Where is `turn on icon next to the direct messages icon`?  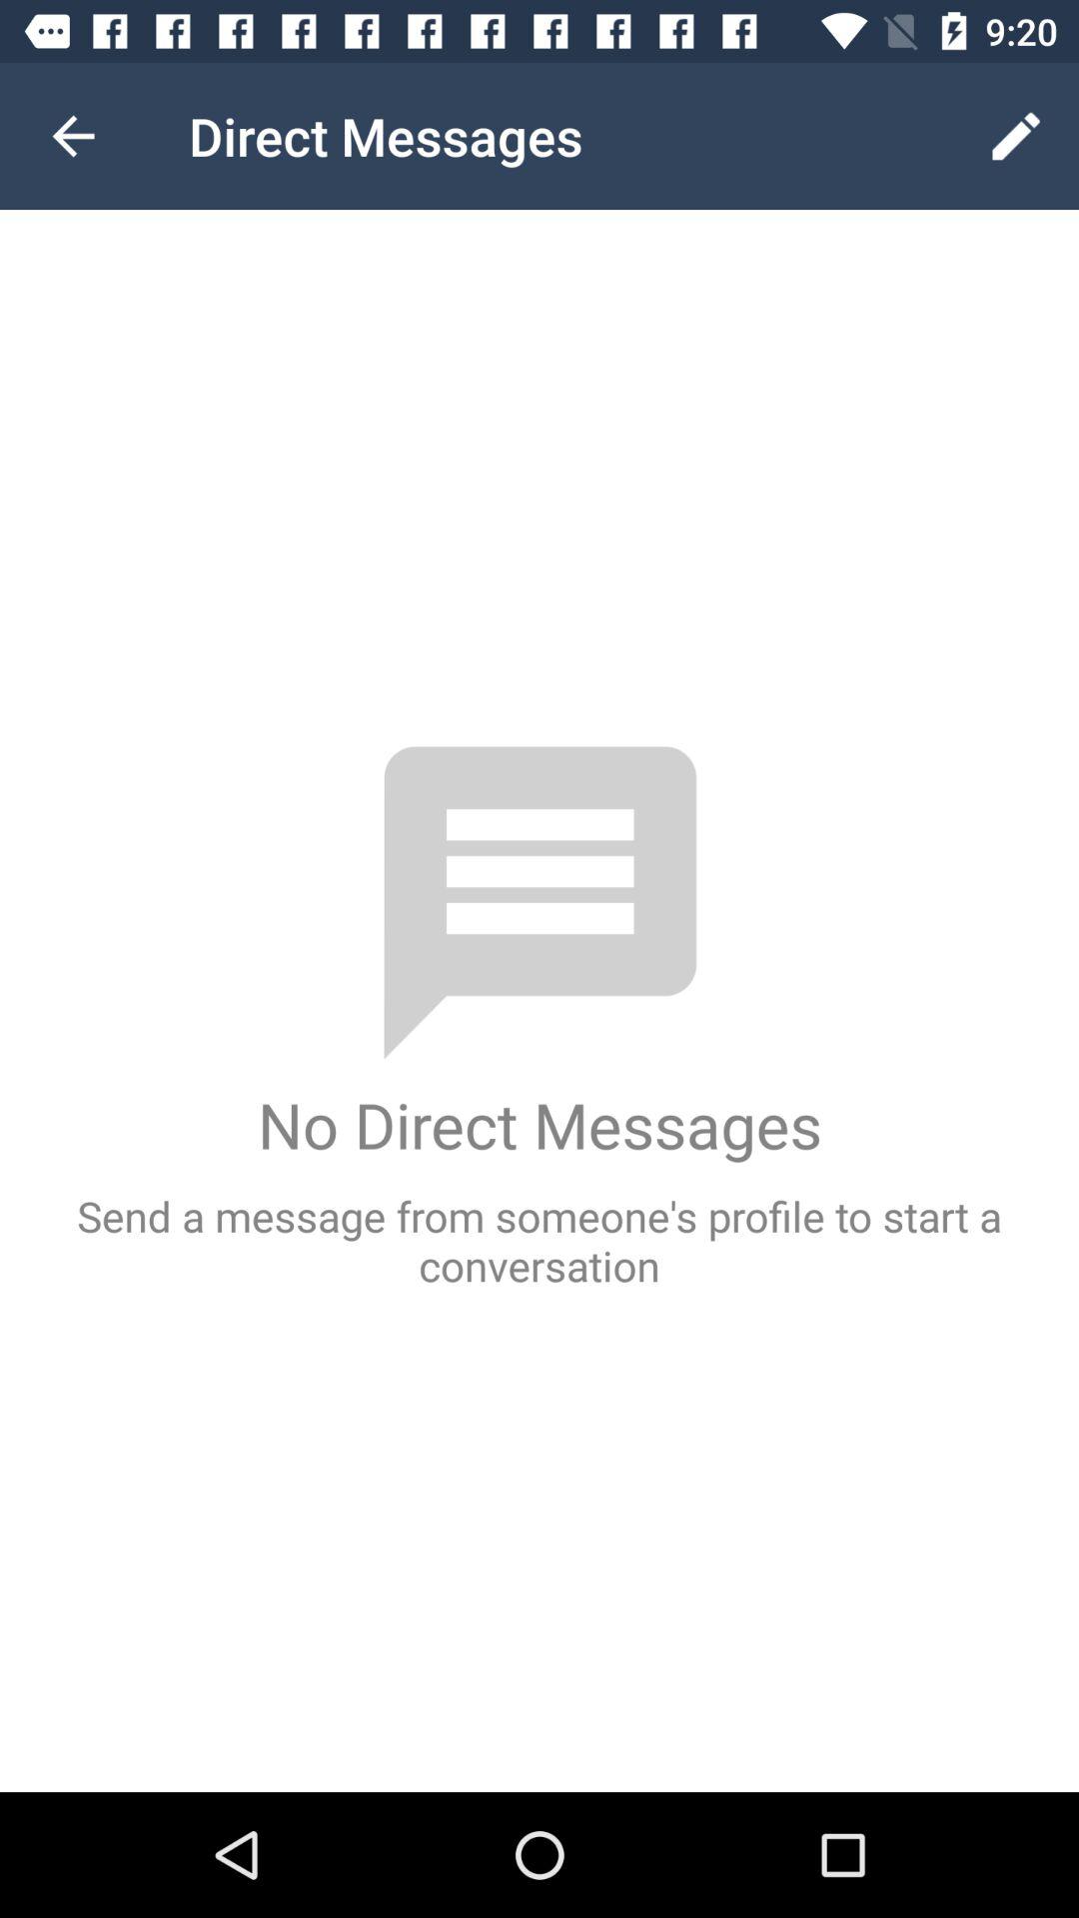
turn on icon next to the direct messages icon is located at coordinates (1015, 136).